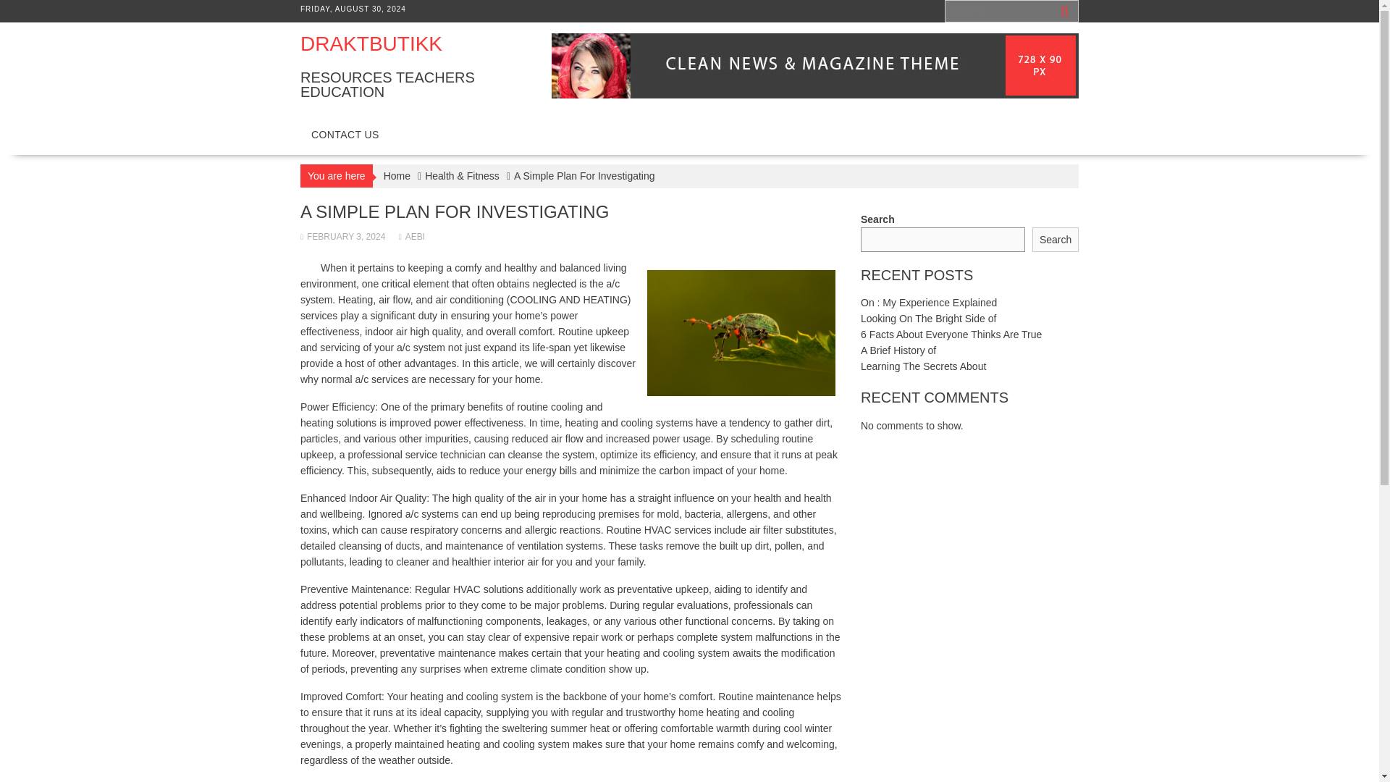 This screenshot has height=782, width=1390. I want to click on CONTACT US, so click(345, 135).